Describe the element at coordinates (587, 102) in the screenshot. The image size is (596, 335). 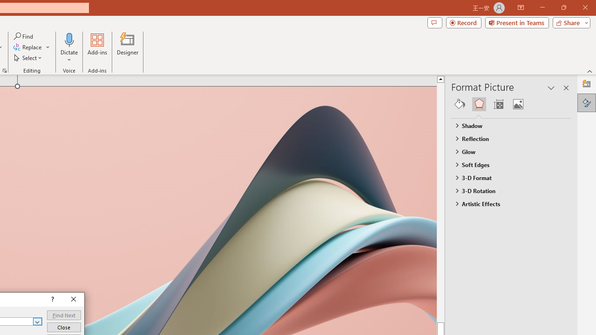
I see `Format Picture` at that location.